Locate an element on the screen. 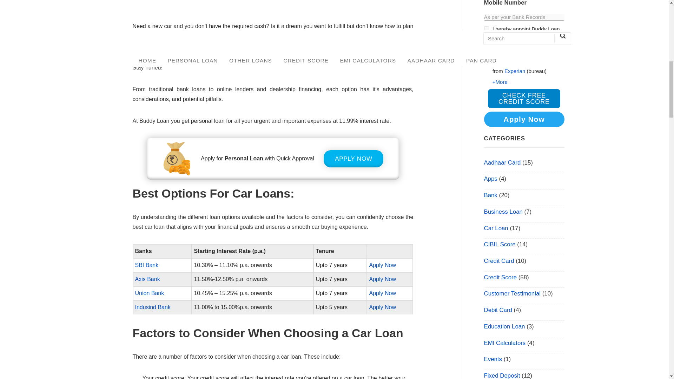 The width and height of the screenshot is (674, 379). Indusind Bank is located at coordinates (152, 307).